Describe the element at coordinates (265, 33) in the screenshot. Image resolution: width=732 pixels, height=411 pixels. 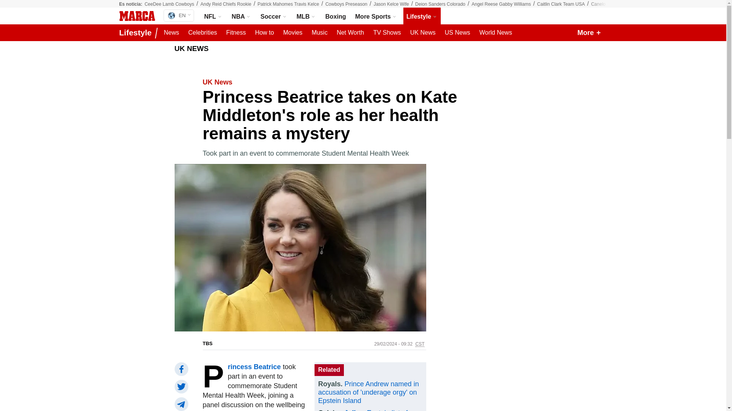
I see `How to` at that location.